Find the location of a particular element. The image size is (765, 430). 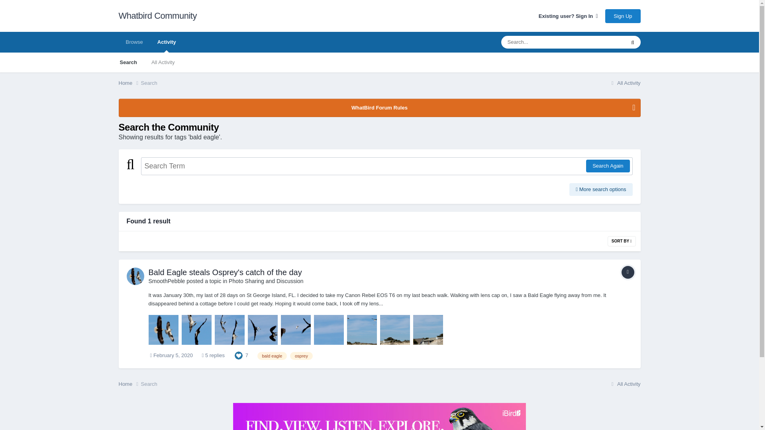

Home is located at coordinates (129, 83).